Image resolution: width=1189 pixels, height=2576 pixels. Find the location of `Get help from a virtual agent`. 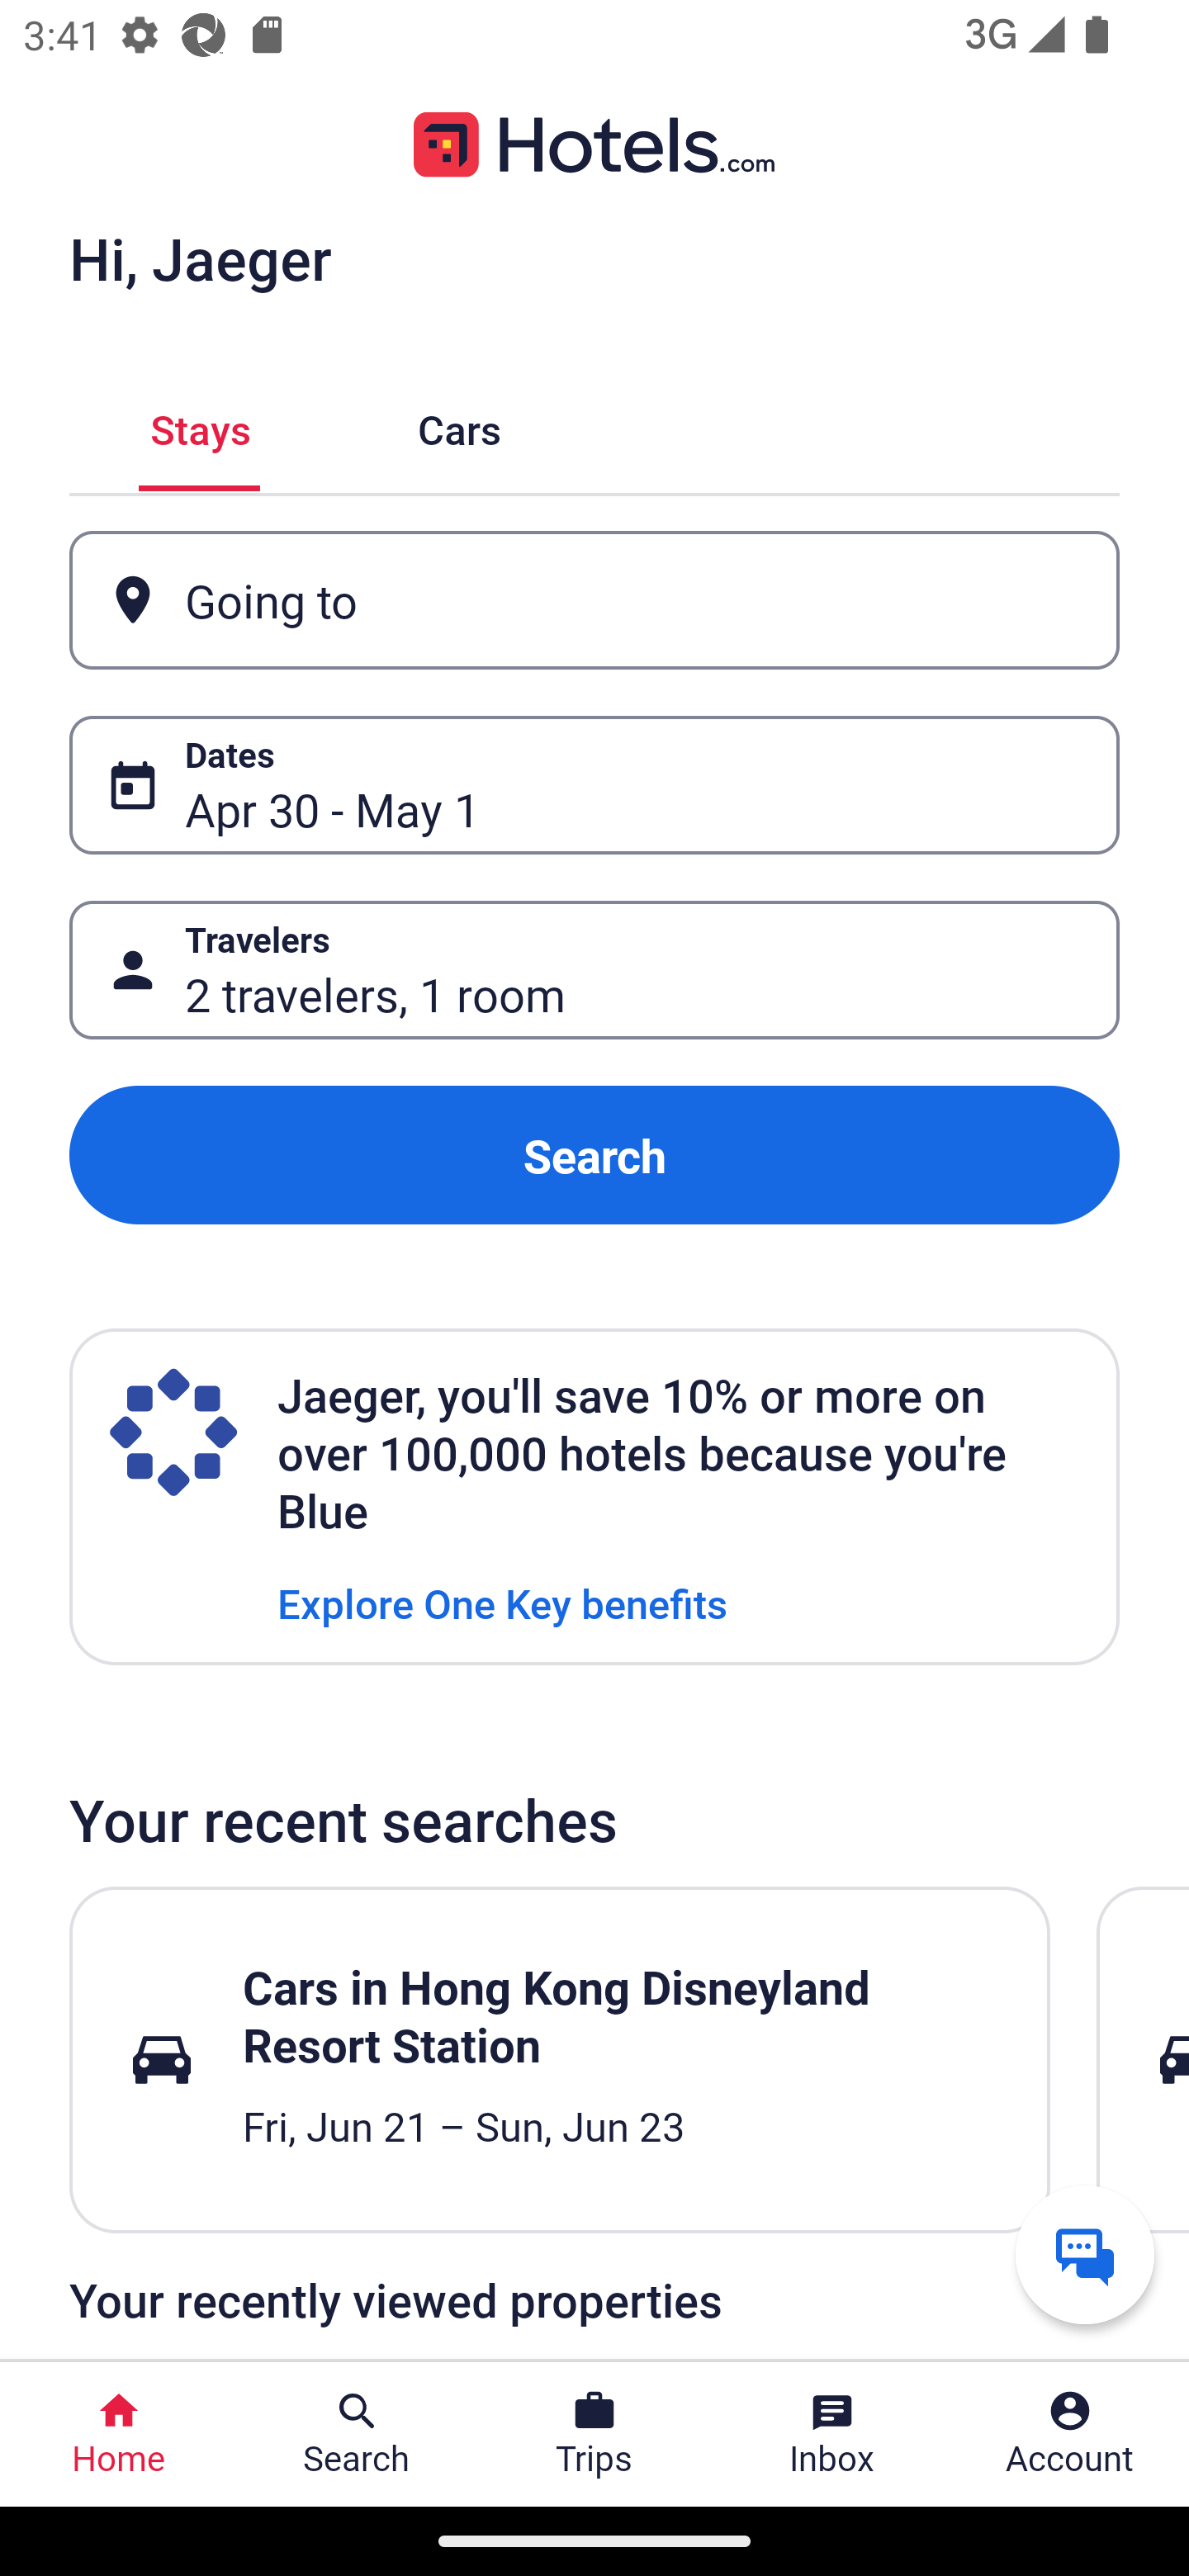

Get help from a virtual agent is located at coordinates (1085, 2254).